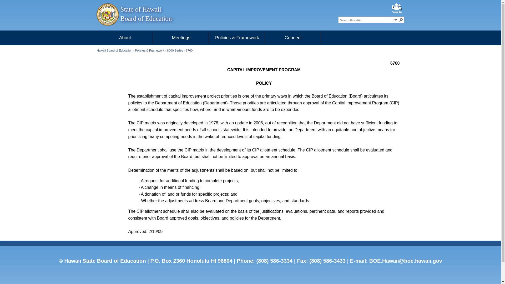 This screenshot has height=284, width=505. I want to click on Search, so click(401, 19).